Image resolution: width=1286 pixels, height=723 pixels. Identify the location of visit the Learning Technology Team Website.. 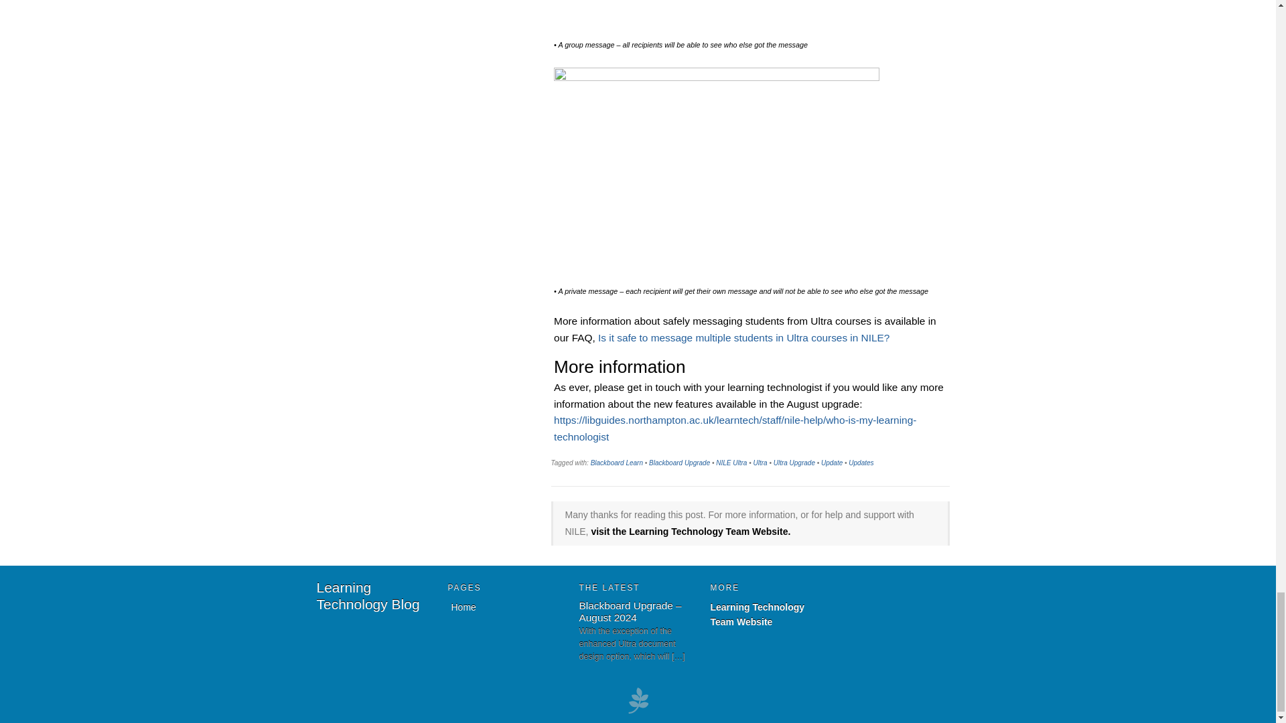
(690, 532).